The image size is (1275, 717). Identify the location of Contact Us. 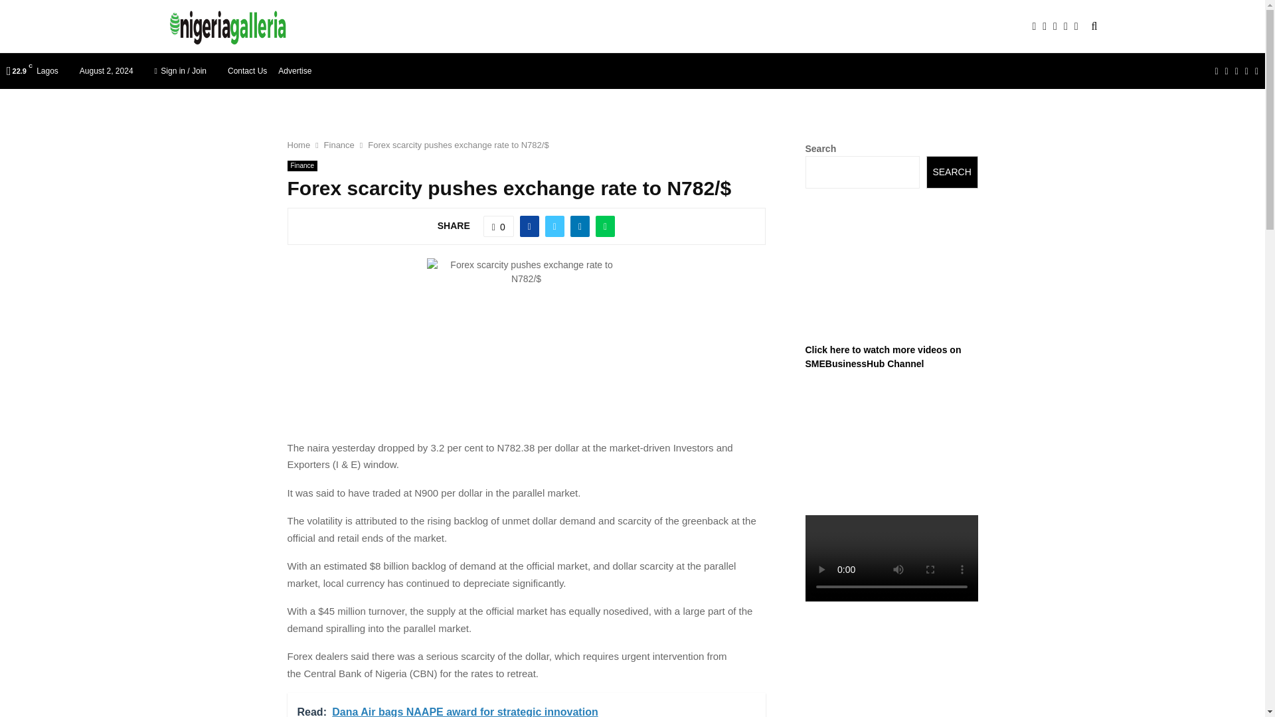
(247, 70).